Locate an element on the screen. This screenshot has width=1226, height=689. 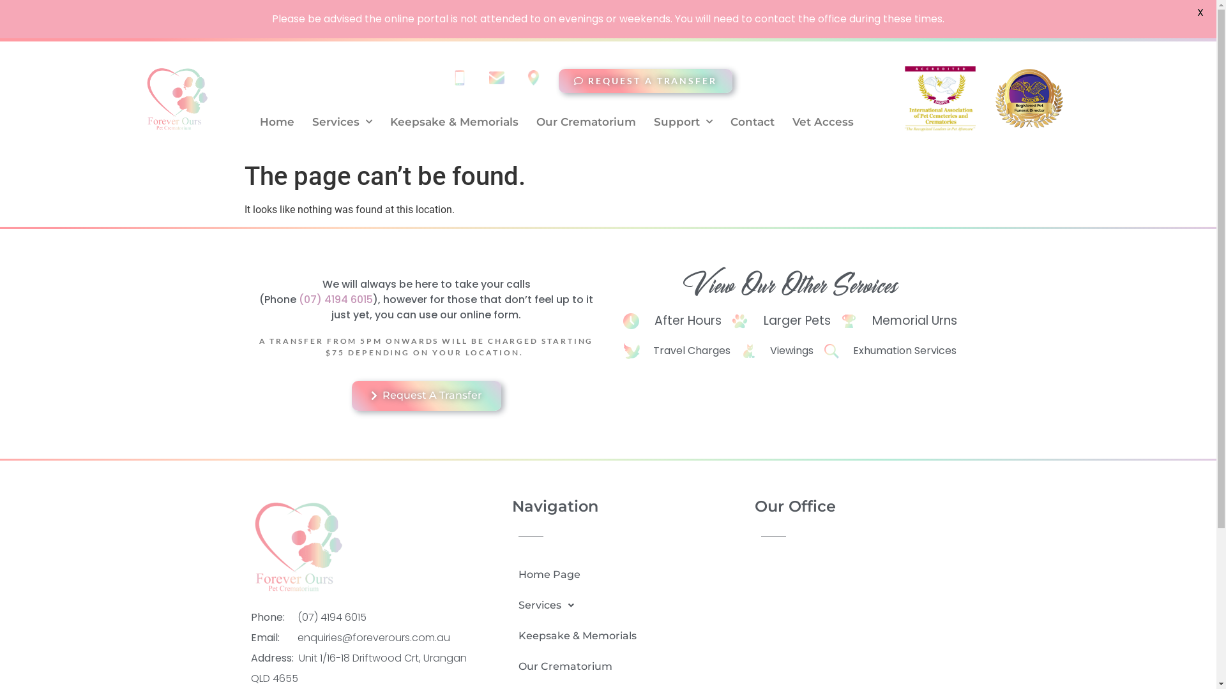
Email:       enquiries@foreverours.com.au is located at coordinates (362, 638).